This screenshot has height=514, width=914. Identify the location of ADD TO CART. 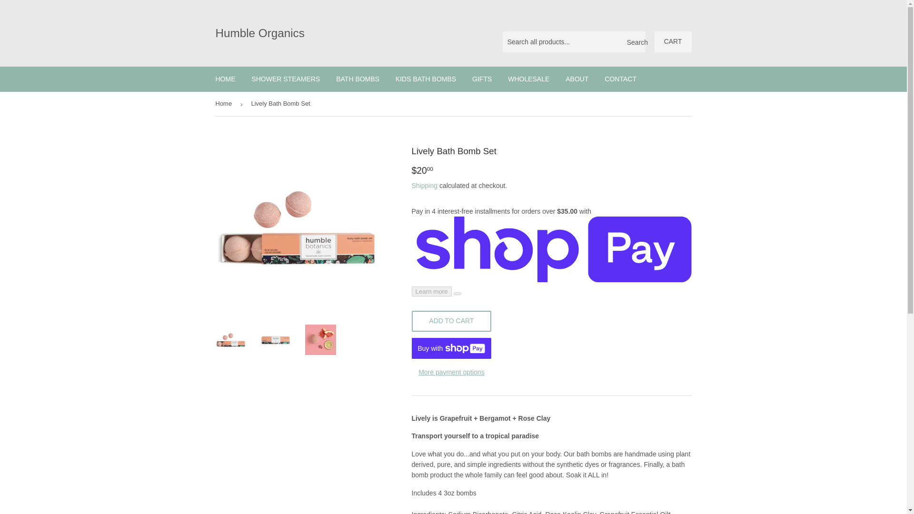
(451, 321).